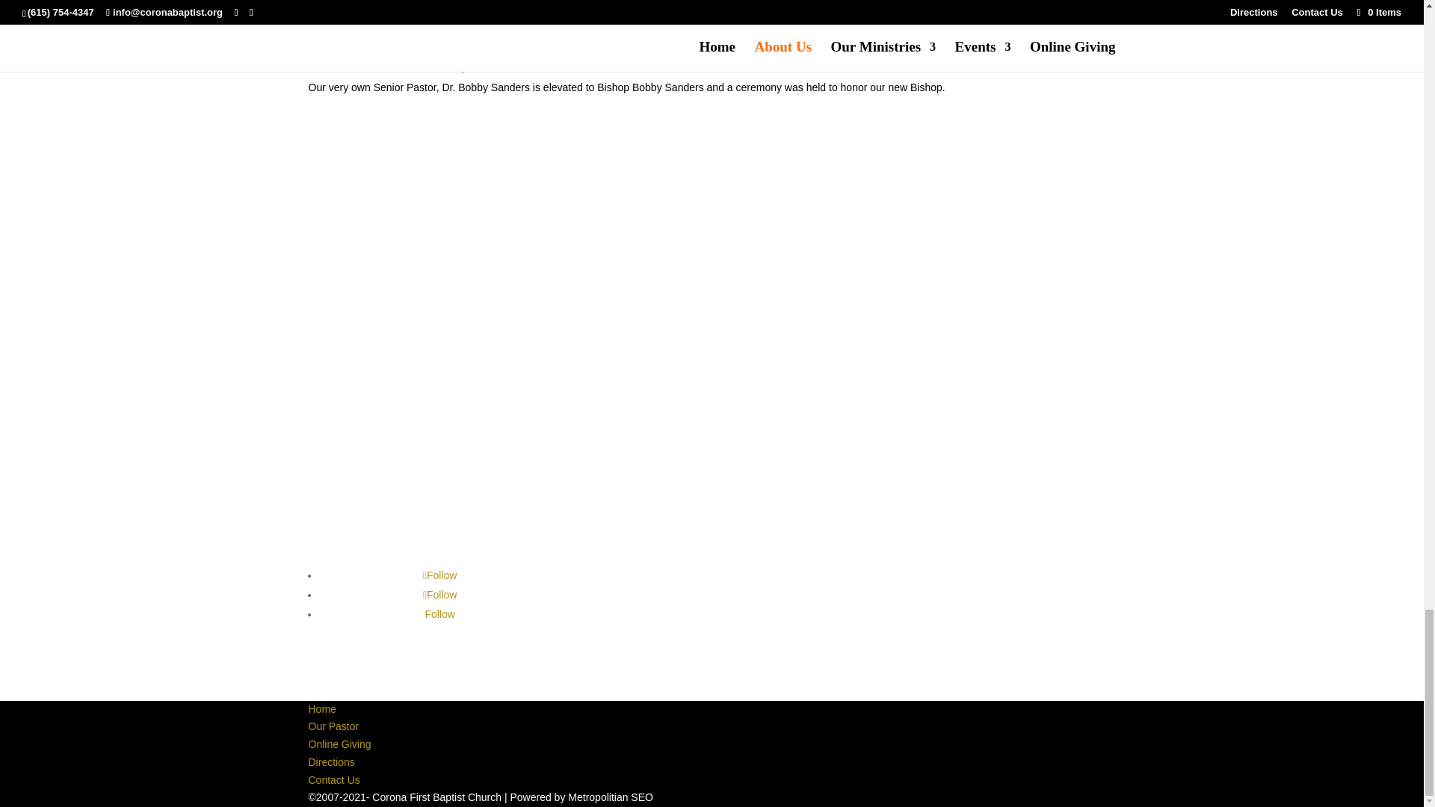 This screenshot has height=807, width=1435. Describe the element at coordinates (440, 575) in the screenshot. I see `Follow on Facebook` at that location.